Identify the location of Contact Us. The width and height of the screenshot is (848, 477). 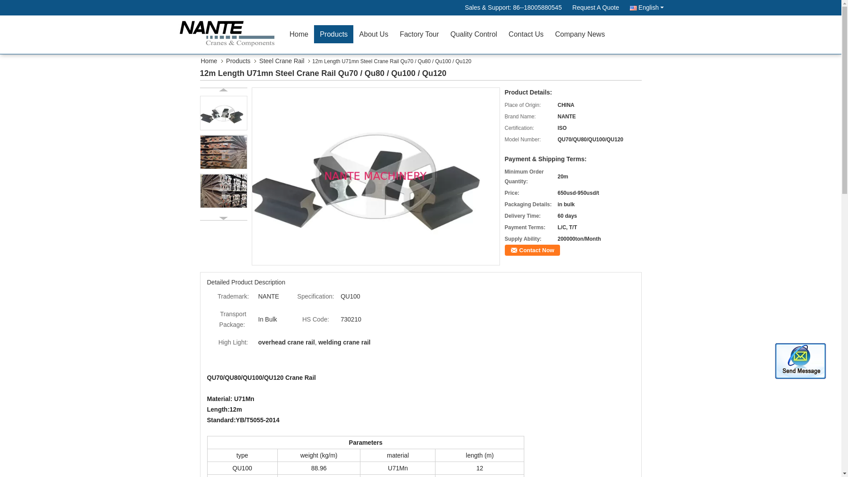
(526, 34).